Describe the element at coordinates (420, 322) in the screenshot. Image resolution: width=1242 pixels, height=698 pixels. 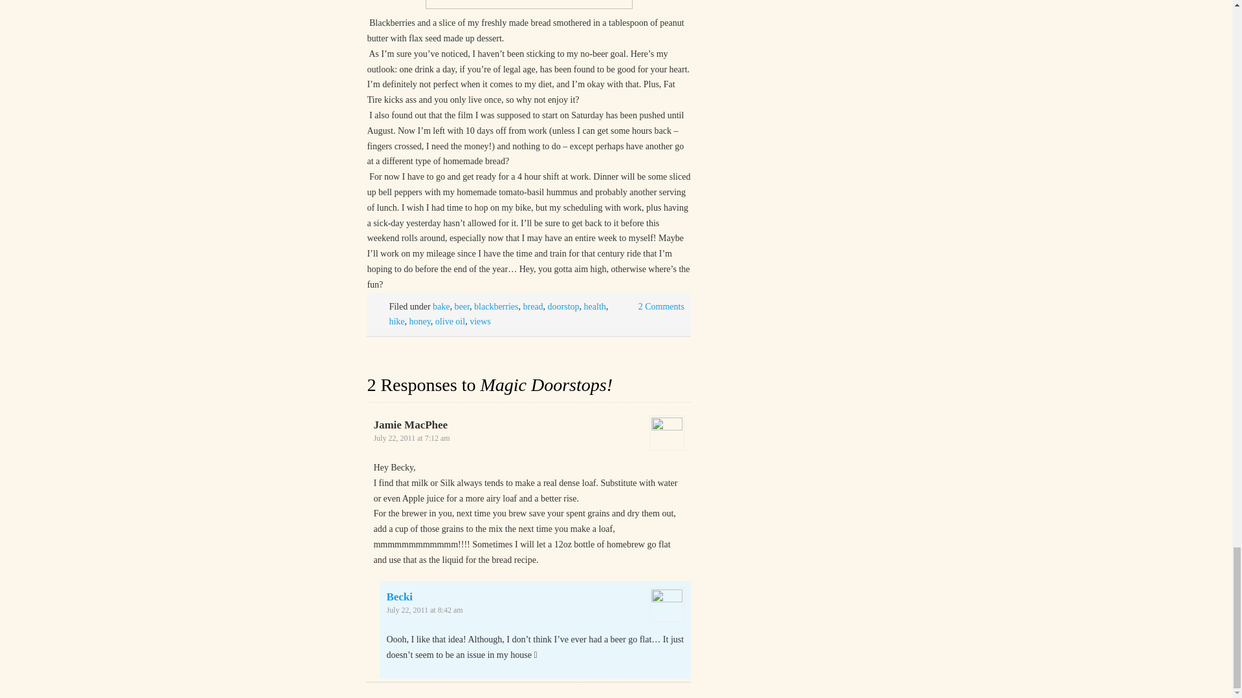
I see `honey` at that location.